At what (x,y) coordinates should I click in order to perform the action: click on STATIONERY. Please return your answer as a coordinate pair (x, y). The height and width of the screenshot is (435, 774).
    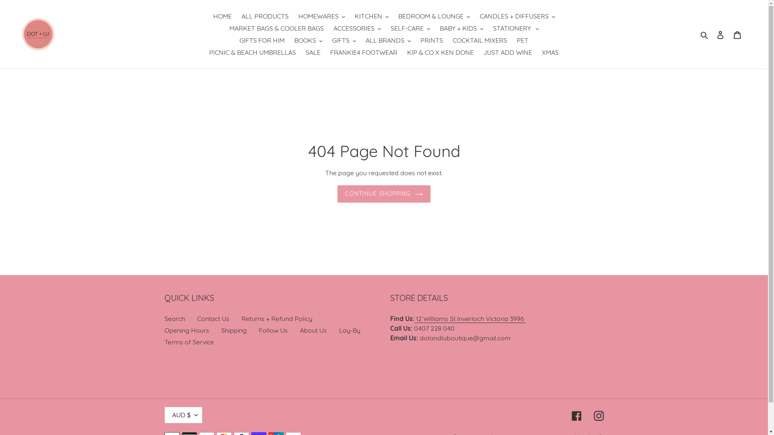
    Looking at the image, I should click on (516, 28).